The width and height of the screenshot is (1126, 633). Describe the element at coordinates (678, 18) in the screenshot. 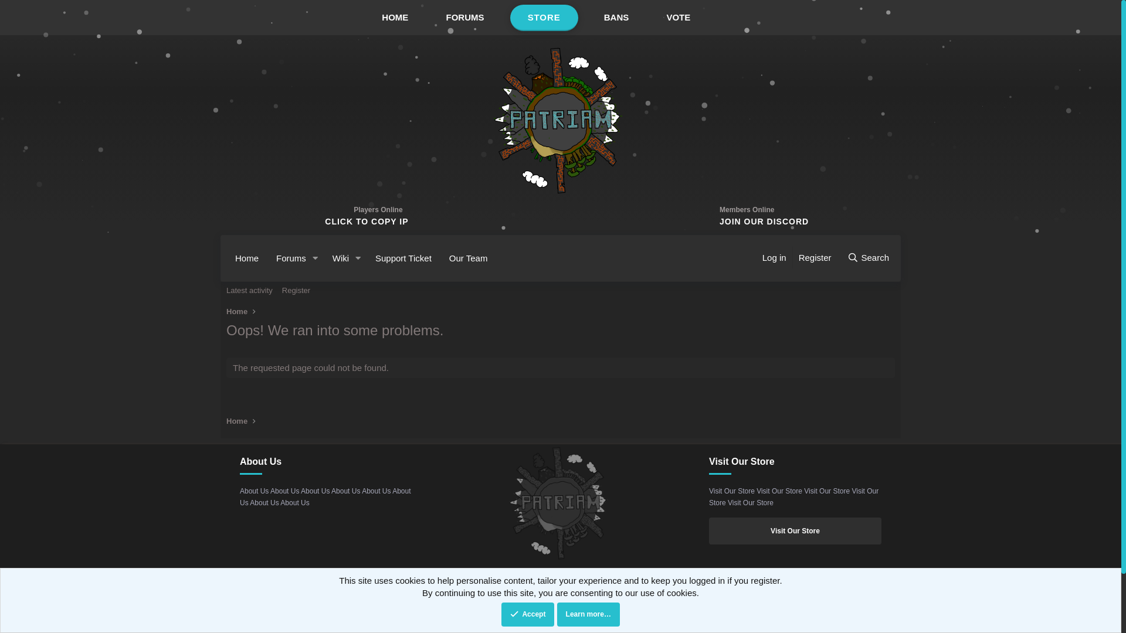

I see `VOTE` at that location.